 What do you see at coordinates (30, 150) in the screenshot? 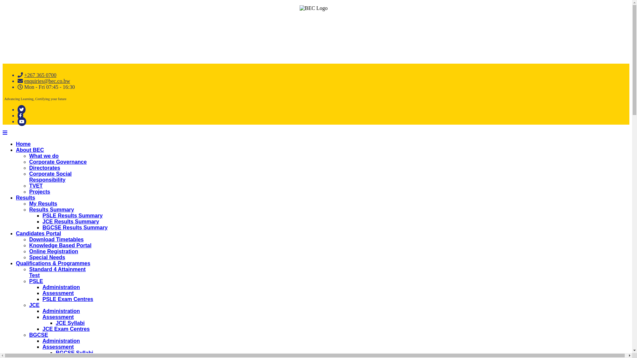
I see `About BEC` at bounding box center [30, 150].